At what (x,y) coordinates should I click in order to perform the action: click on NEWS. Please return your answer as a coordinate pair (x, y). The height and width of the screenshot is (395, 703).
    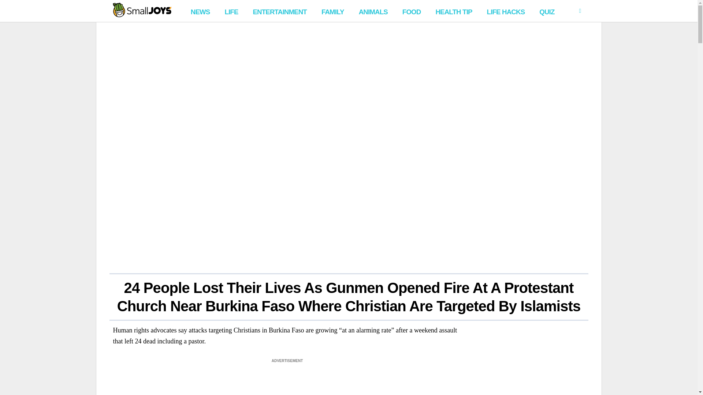
    Looking at the image, I should click on (200, 11).